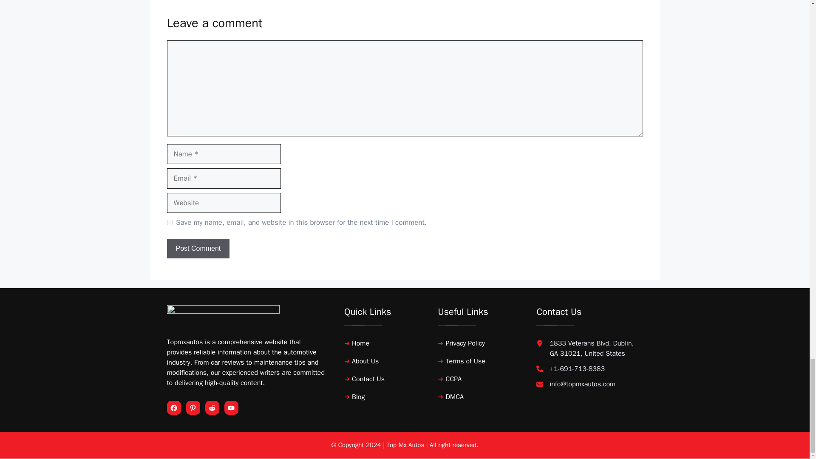 The height and width of the screenshot is (459, 816). Describe the element at coordinates (169, 223) in the screenshot. I see `yes` at that location.